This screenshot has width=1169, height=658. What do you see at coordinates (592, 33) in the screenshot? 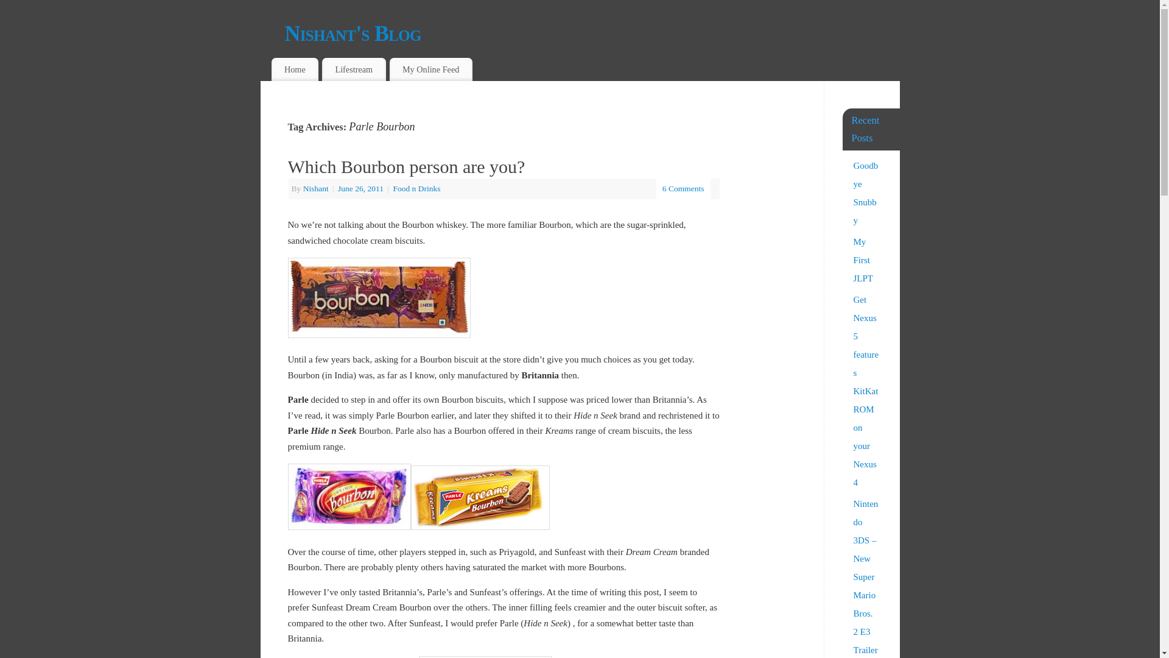
I see `Nishant's Blog` at bounding box center [592, 33].